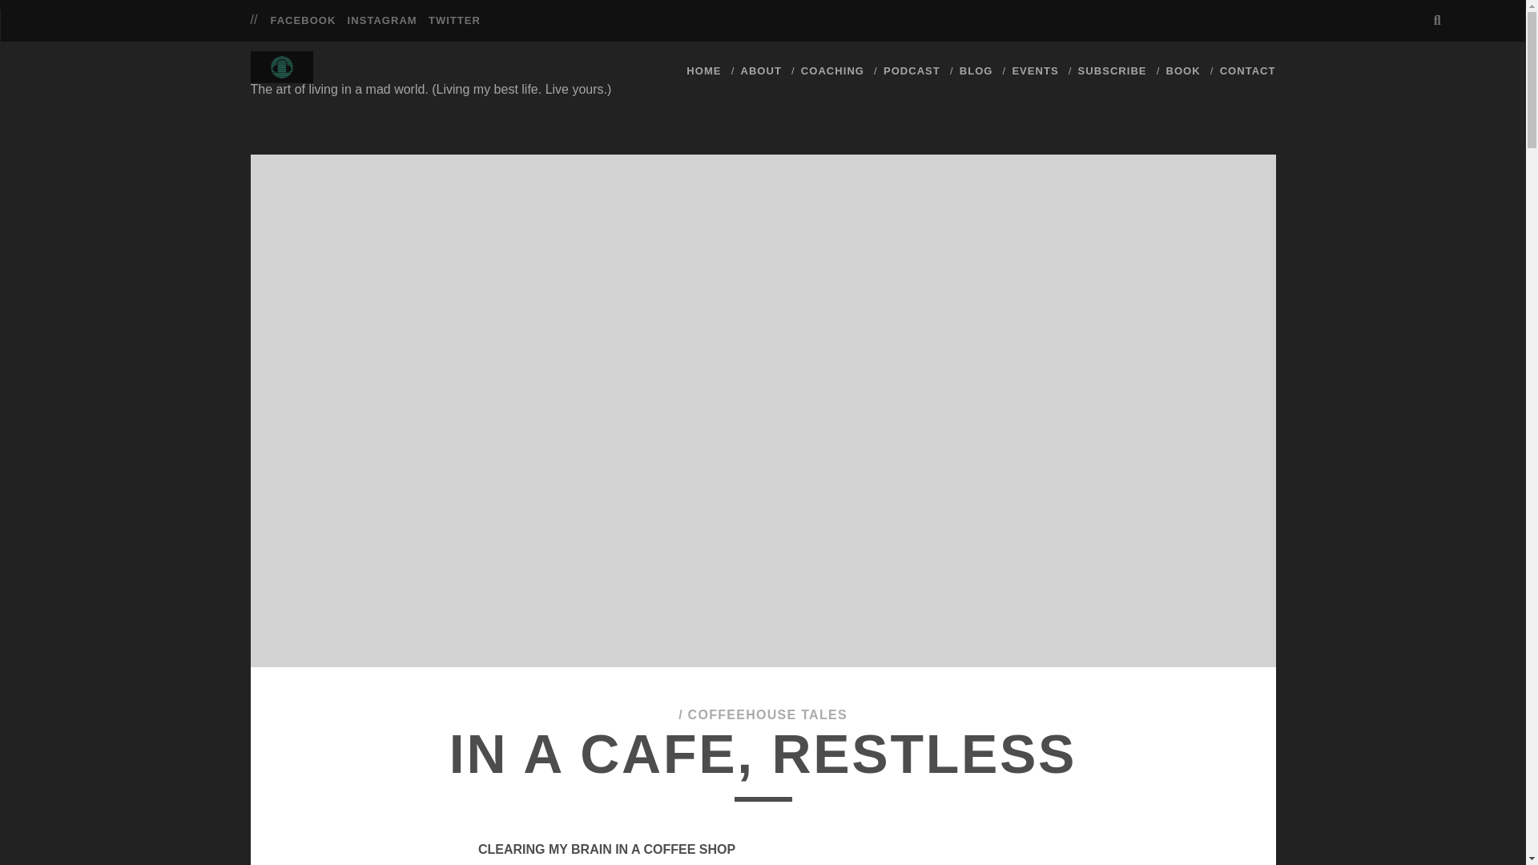 The width and height of the screenshot is (1538, 865). I want to click on BLOG, so click(976, 70).